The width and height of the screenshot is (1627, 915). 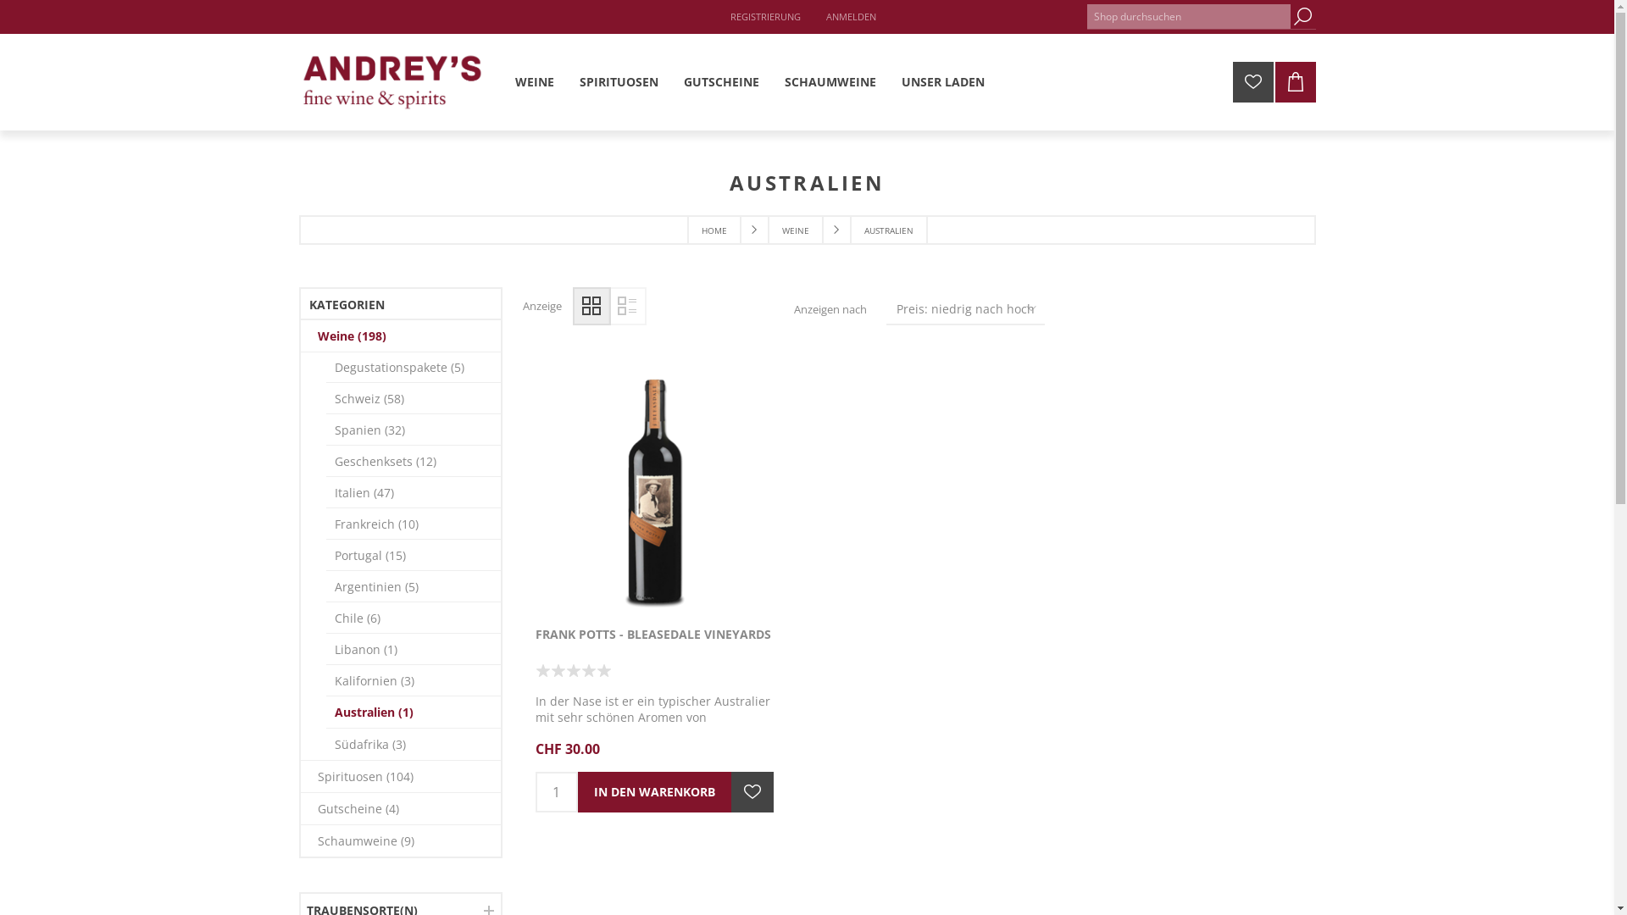 I want to click on Geschenksets (12), so click(x=413, y=461).